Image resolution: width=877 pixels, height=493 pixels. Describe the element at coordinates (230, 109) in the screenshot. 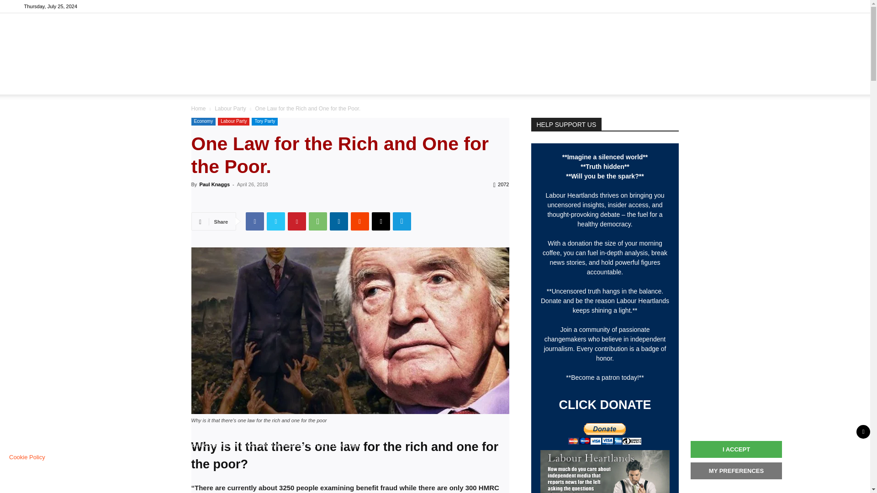

I see `View all posts in Labour Party` at that location.